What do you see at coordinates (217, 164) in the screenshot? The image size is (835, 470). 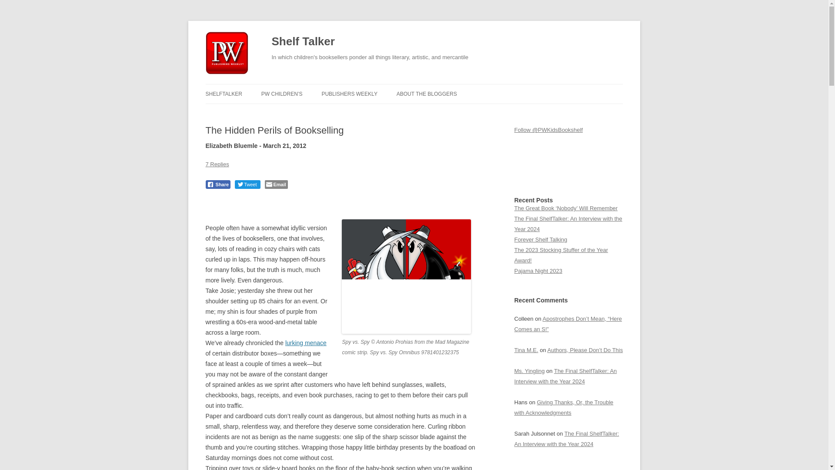 I see `7 Replies` at bounding box center [217, 164].